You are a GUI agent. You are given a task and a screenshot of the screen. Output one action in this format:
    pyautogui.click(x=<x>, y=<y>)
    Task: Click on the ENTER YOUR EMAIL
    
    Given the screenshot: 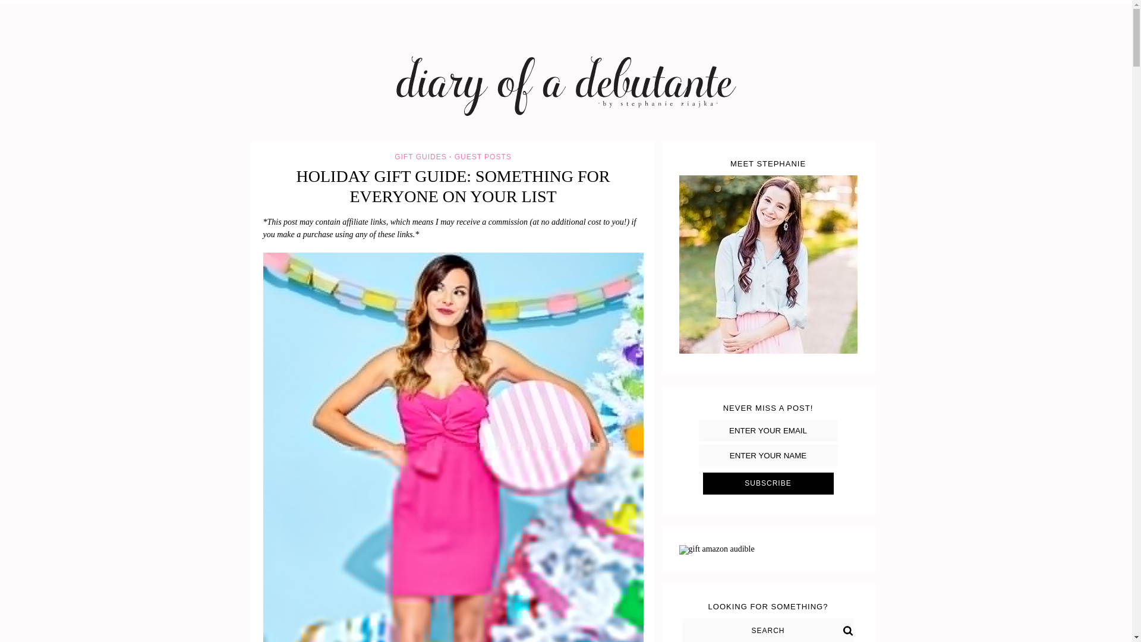 What is the action you would take?
    pyautogui.click(x=768, y=430)
    